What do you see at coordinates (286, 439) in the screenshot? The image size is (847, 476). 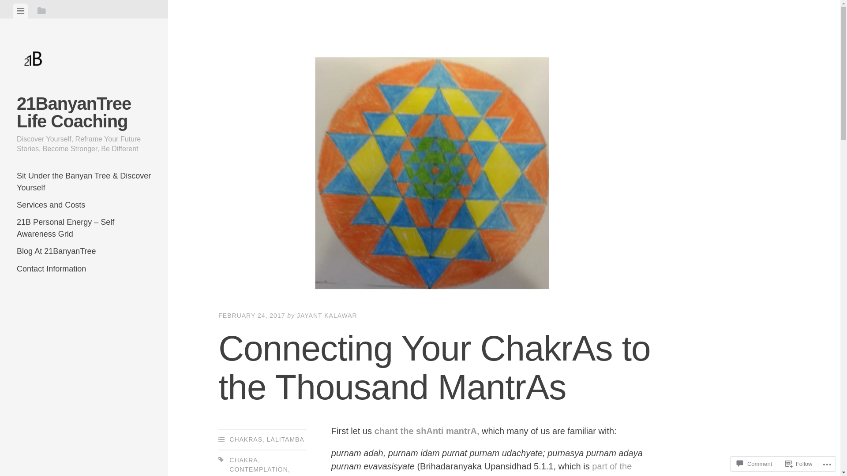 I see `LALITAMBA` at bounding box center [286, 439].